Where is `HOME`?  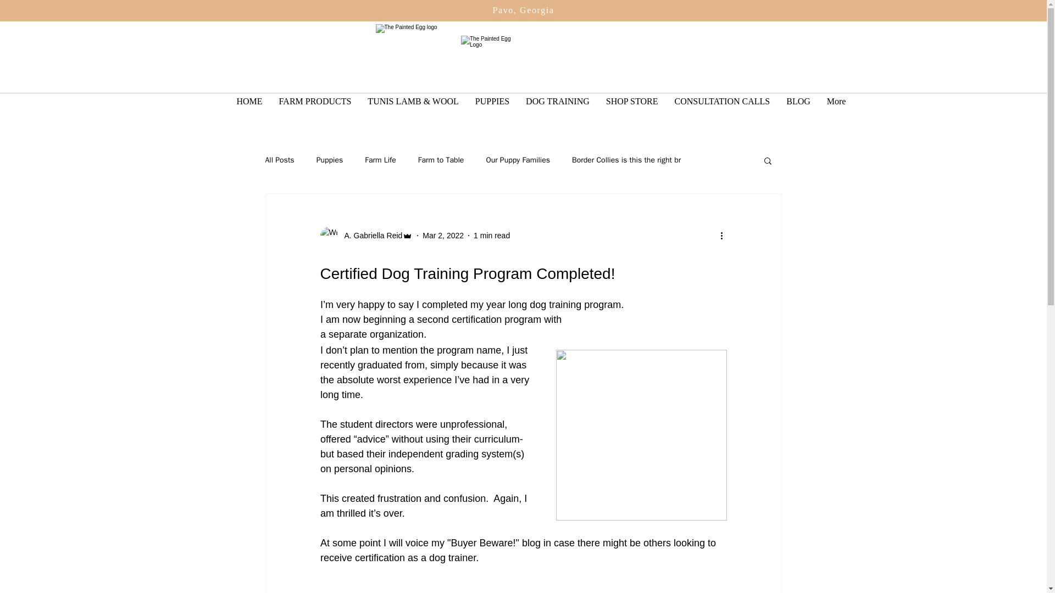
HOME is located at coordinates (249, 108).